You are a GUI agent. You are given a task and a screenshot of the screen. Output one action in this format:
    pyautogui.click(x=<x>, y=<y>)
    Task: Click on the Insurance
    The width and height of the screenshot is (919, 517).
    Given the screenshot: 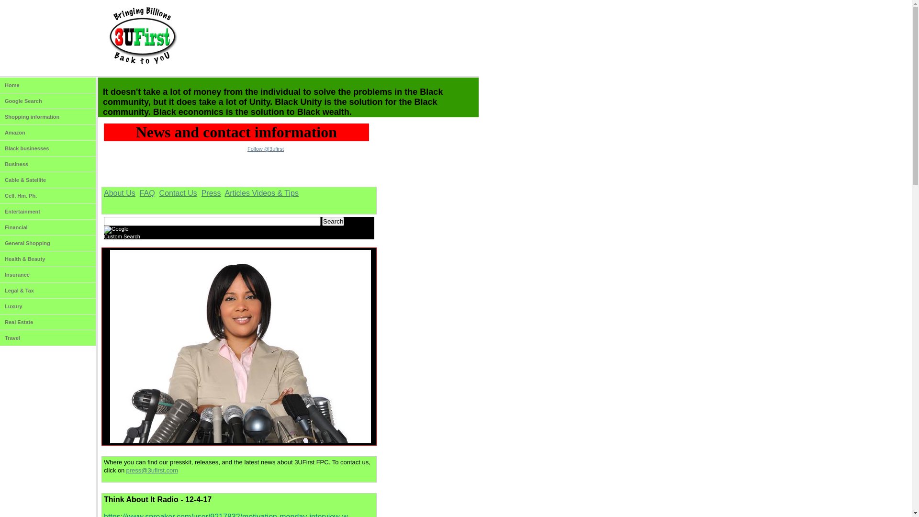 What is the action you would take?
    pyautogui.click(x=48, y=275)
    